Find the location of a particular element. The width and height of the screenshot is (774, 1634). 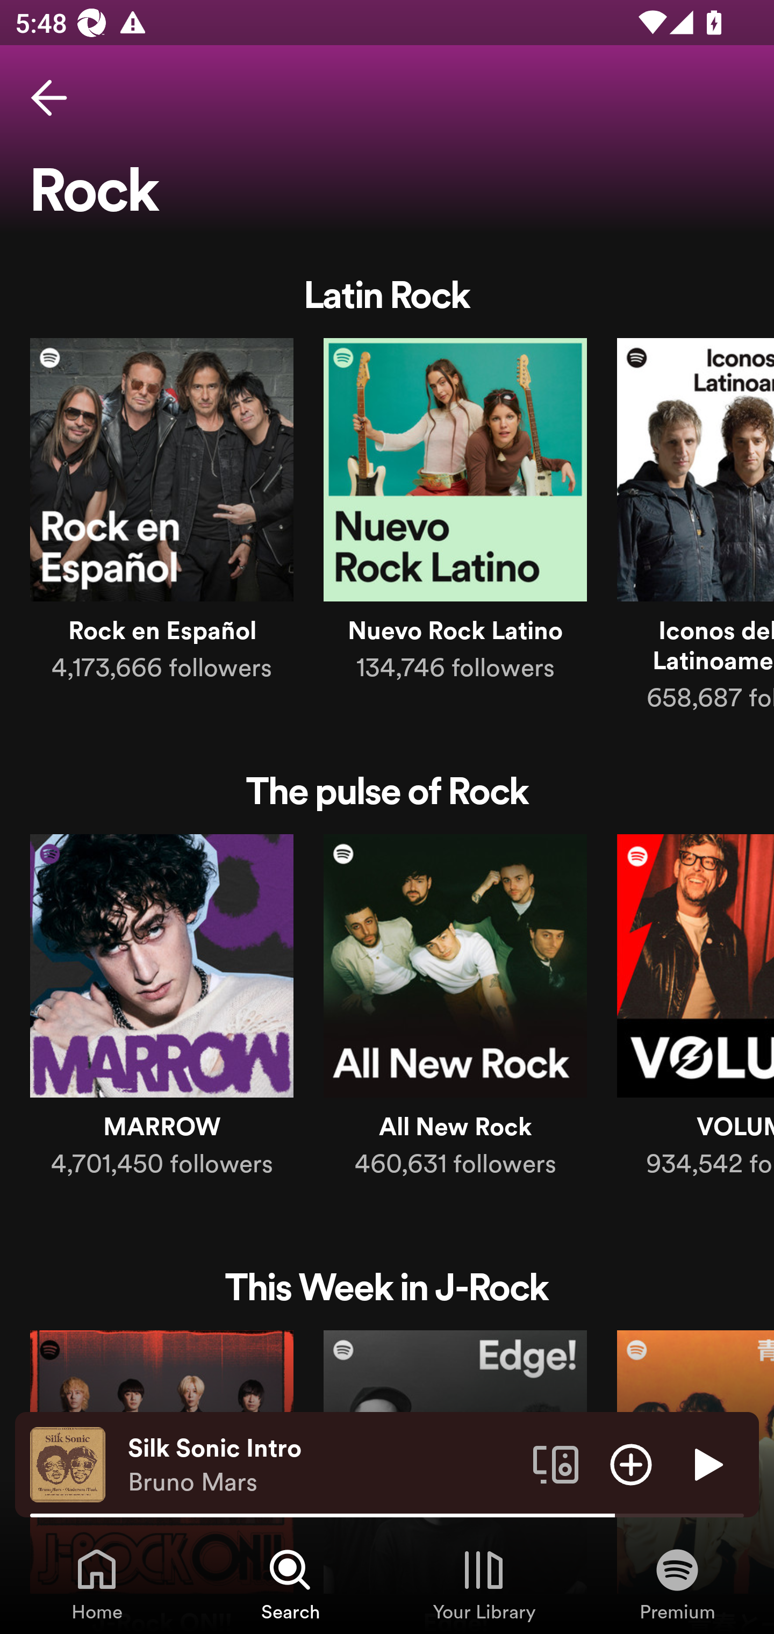

Silk Sonic Intro Bruno Mars is located at coordinates (322, 1465).